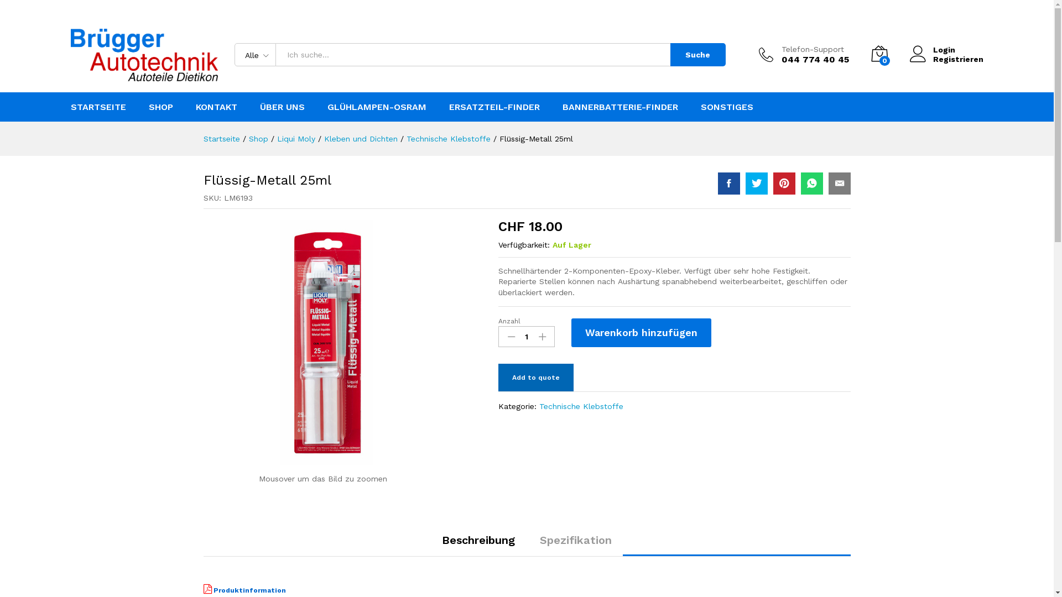 Image resolution: width=1062 pixels, height=597 pixels. What do you see at coordinates (784, 184) in the screenshot?
I see `Fl%C3%BCssig-Metall+25ml` at bounding box center [784, 184].